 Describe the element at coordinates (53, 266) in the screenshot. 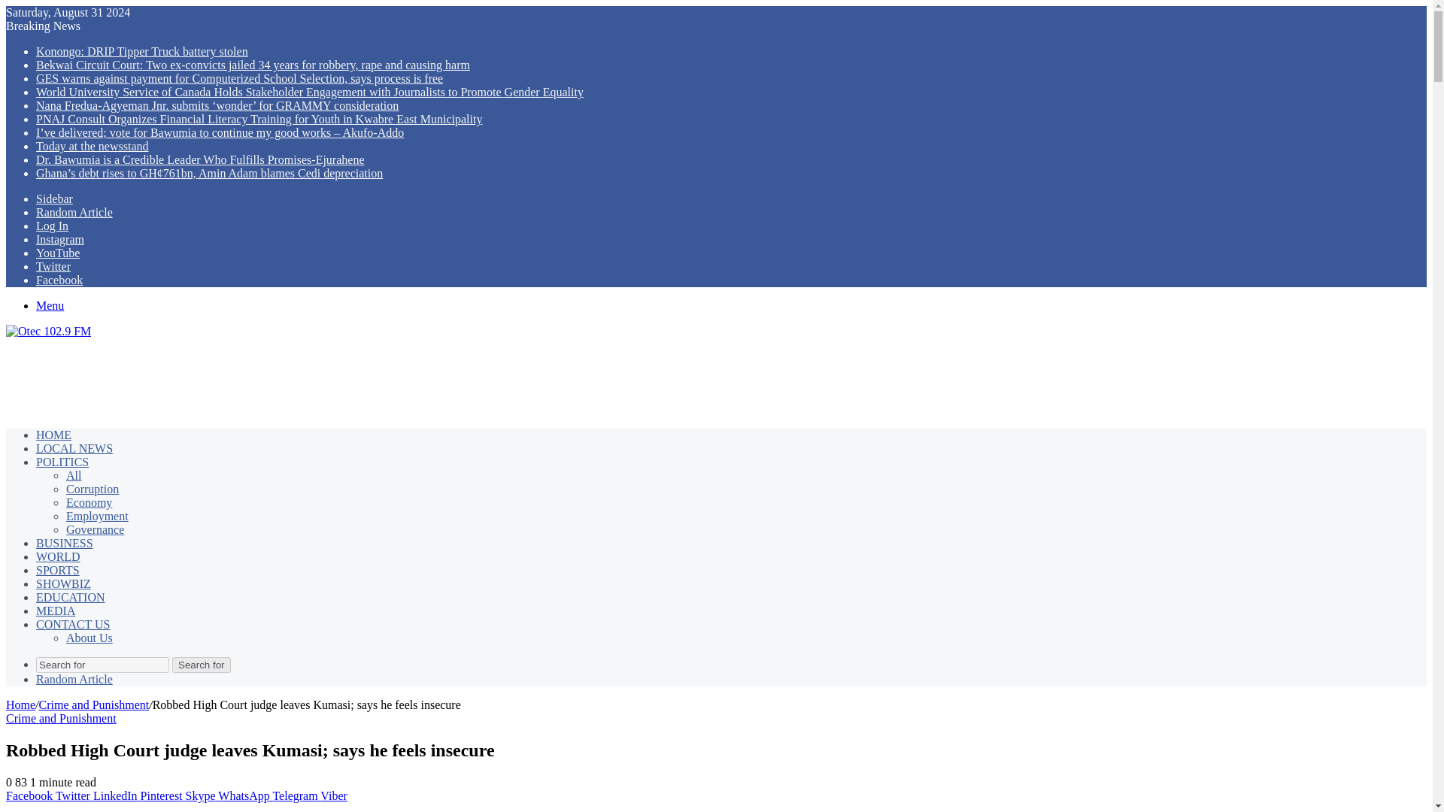

I see `Twitter` at that location.